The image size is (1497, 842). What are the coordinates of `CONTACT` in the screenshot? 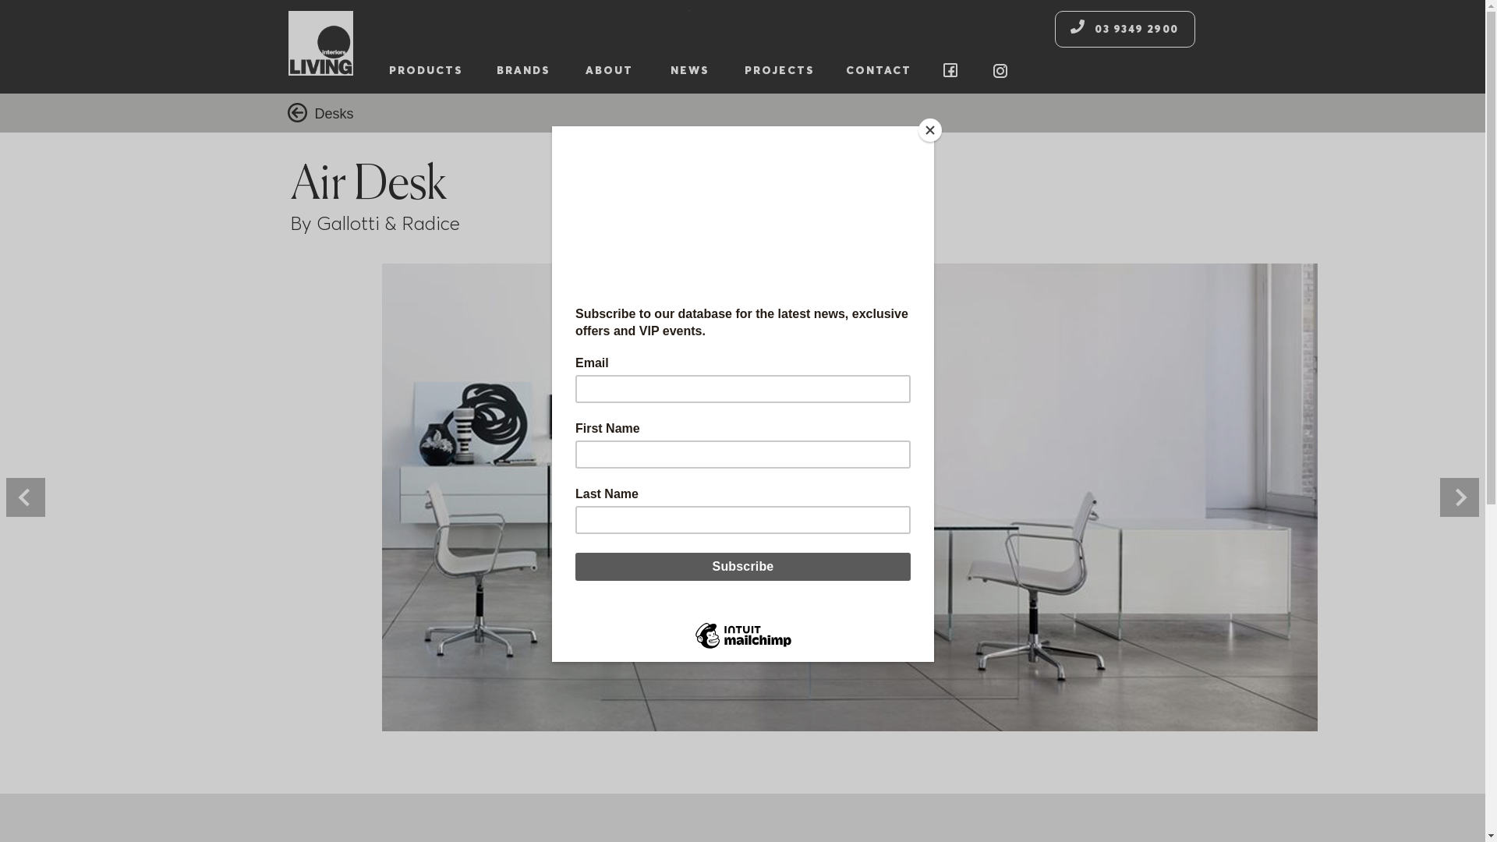 It's located at (879, 70).